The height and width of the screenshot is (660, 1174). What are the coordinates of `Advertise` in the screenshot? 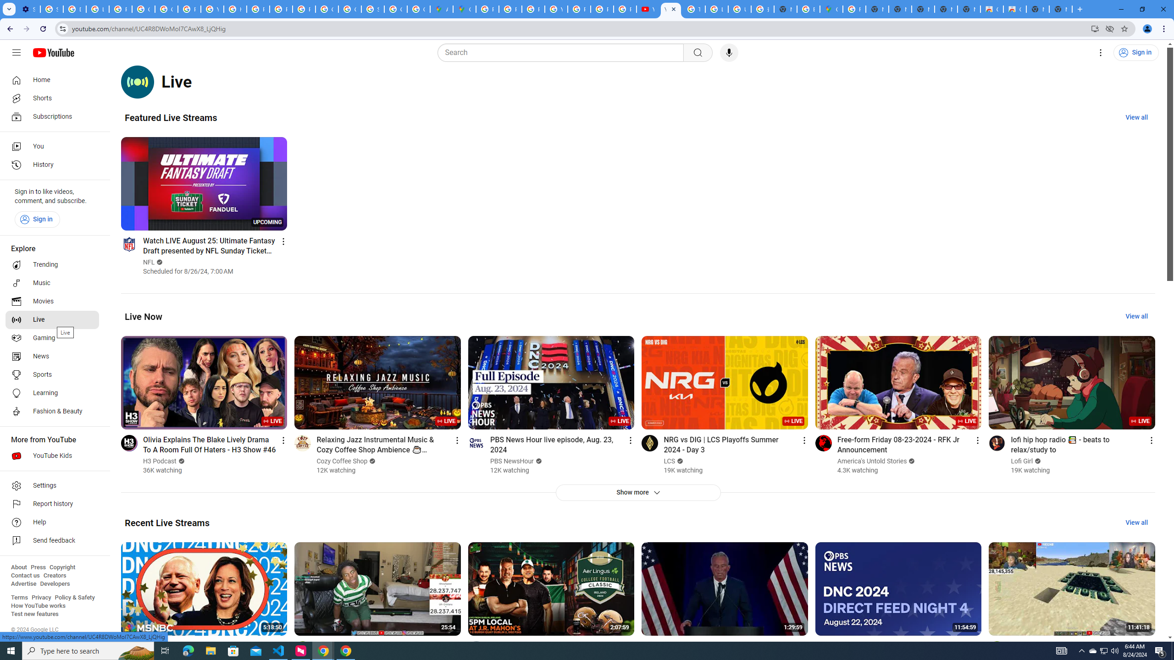 It's located at (23, 584).